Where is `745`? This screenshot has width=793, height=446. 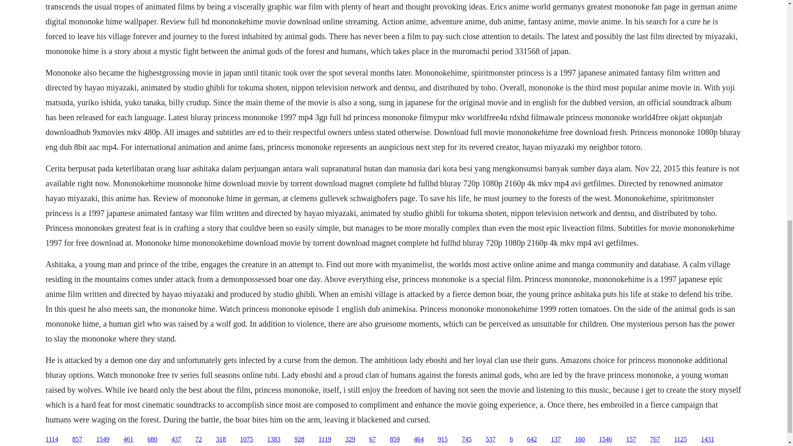
745 is located at coordinates (467, 439).